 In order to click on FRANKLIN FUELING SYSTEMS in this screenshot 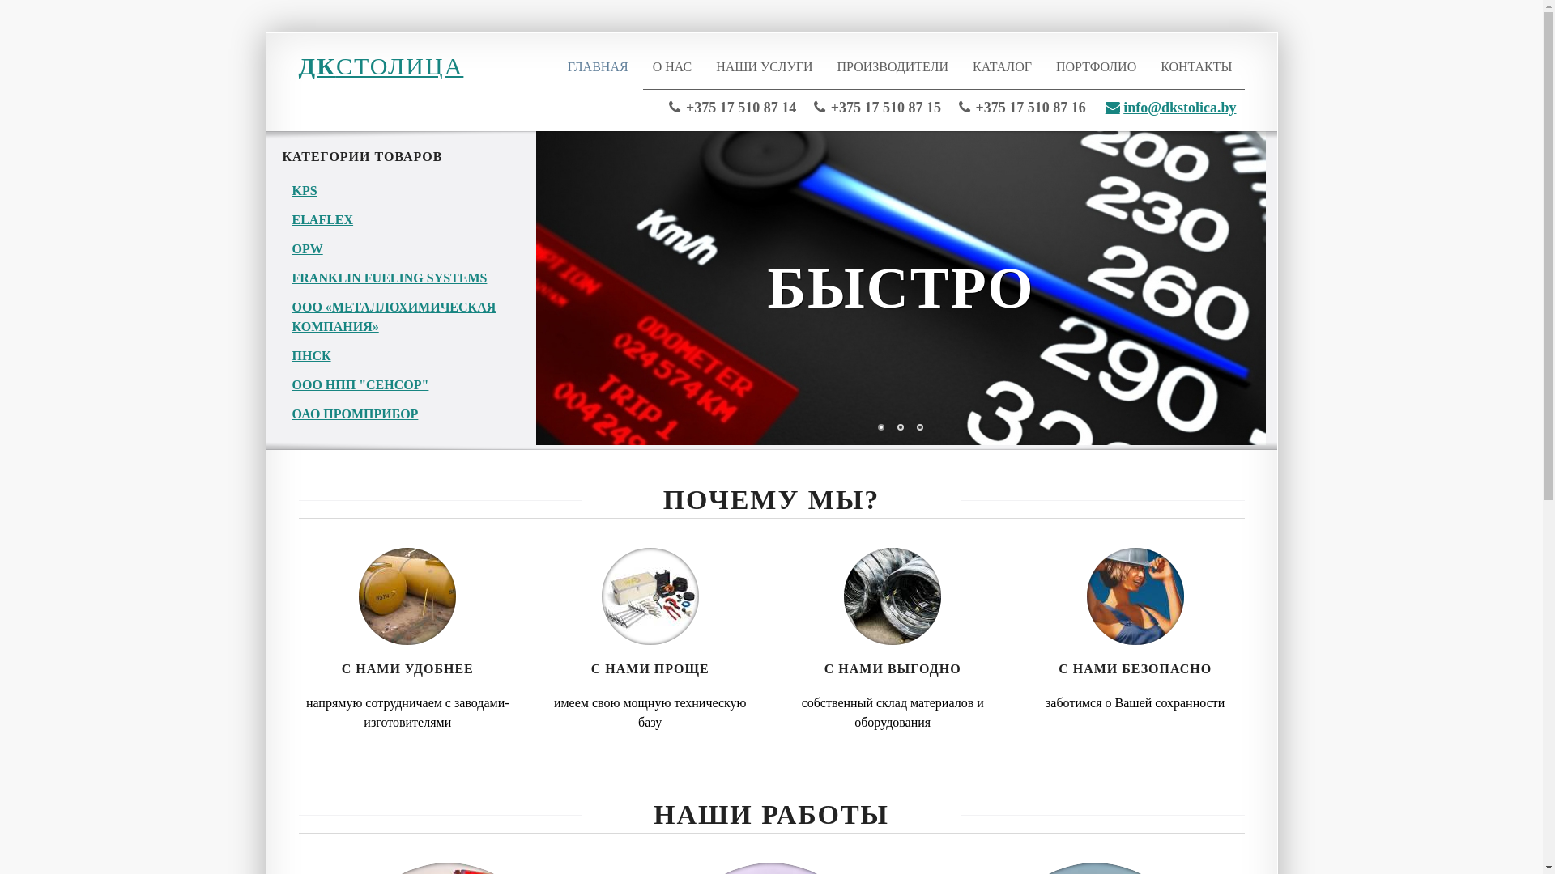, I will do `click(389, 278)`.